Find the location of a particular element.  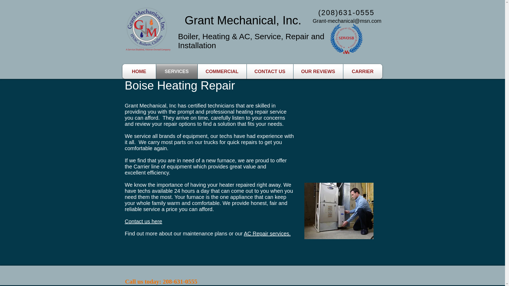

SERVICES is located at coordinates (177, 71).